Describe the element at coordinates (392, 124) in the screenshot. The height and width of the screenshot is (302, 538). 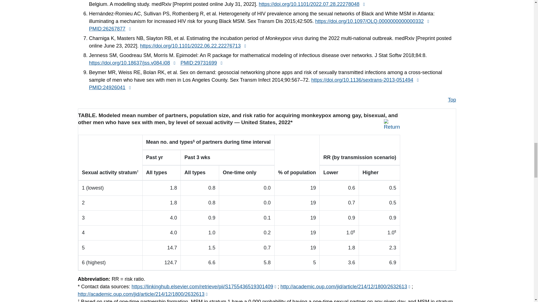
I see `Return to your place in the text` at that location.